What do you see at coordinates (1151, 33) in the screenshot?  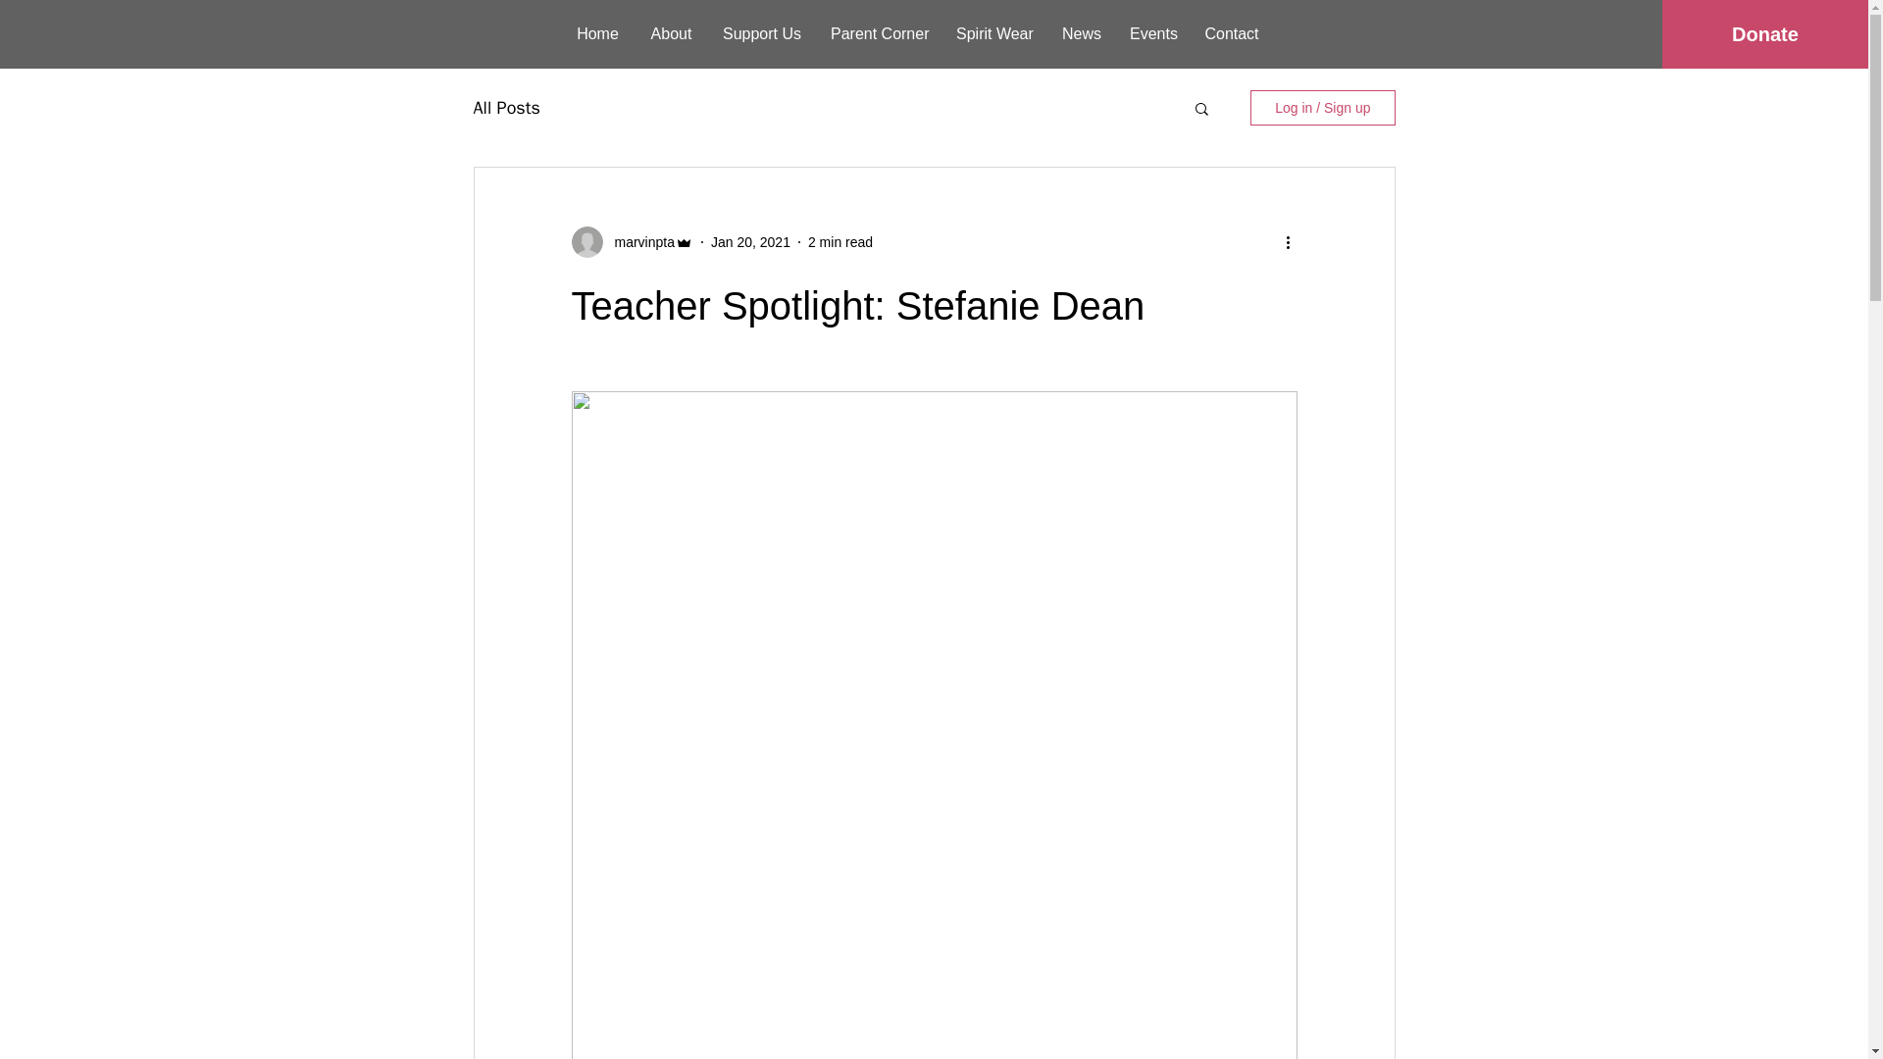 I see `Events` at bounding box center [1151, 33].